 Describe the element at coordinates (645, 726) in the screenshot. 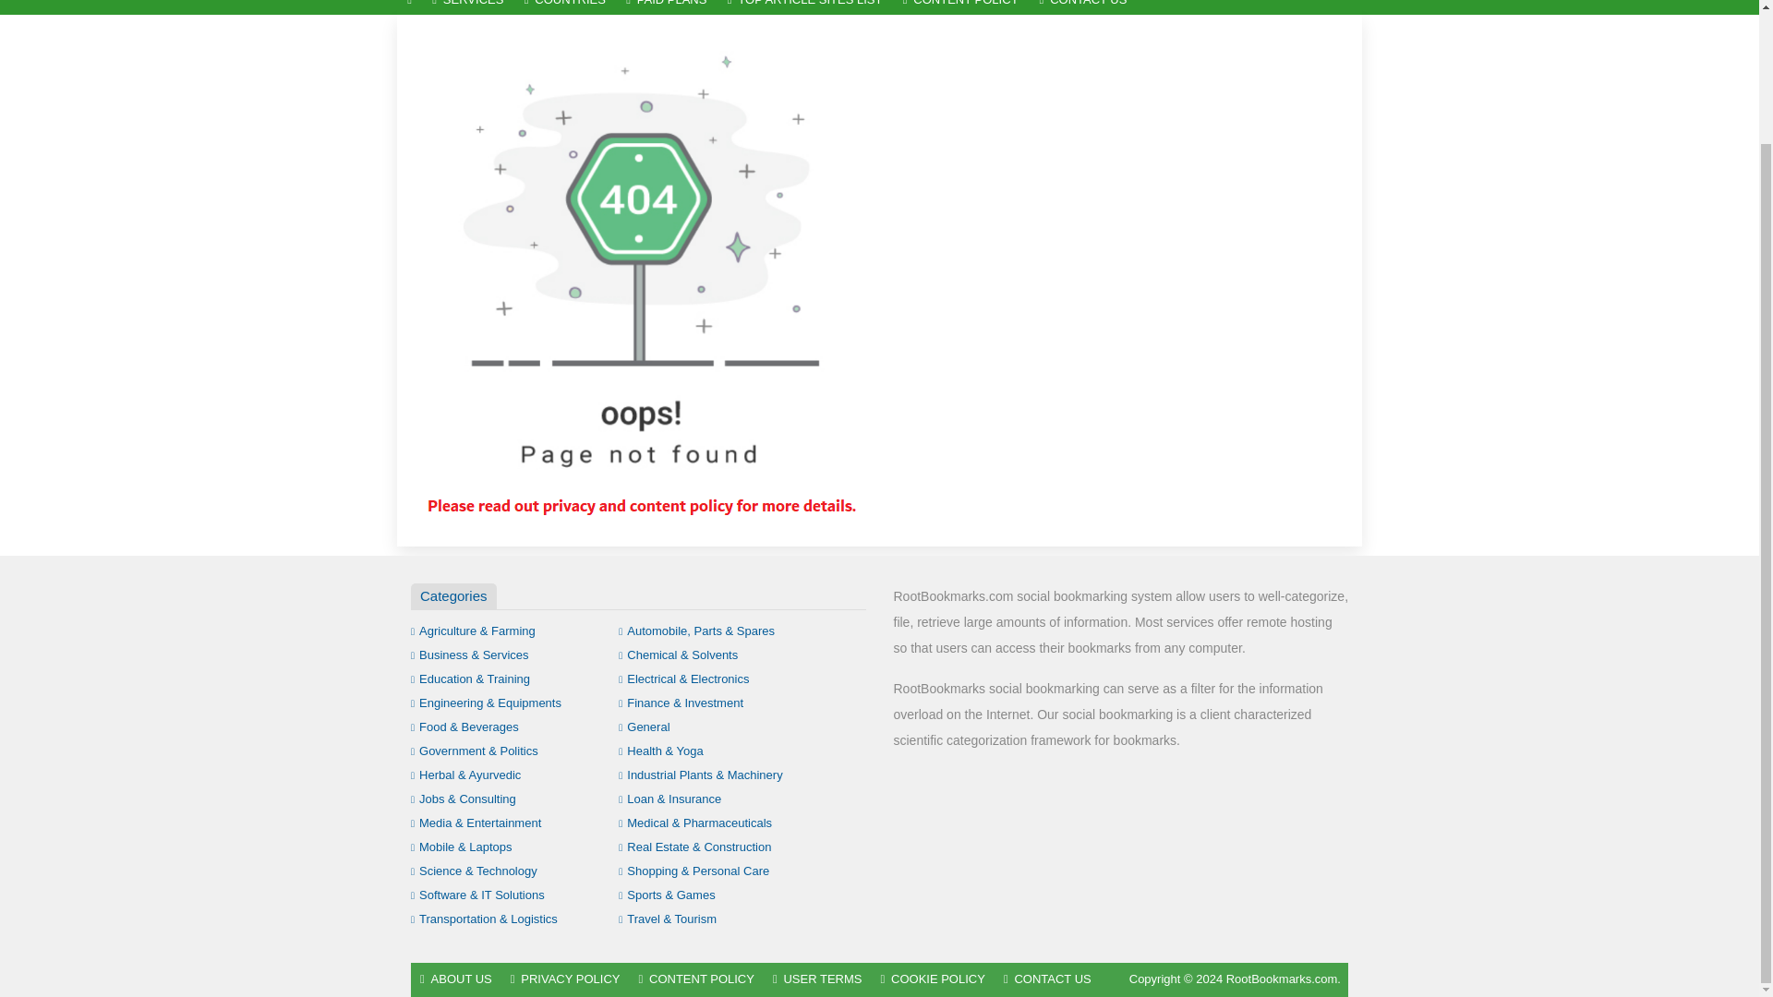

I see `General` at that location.